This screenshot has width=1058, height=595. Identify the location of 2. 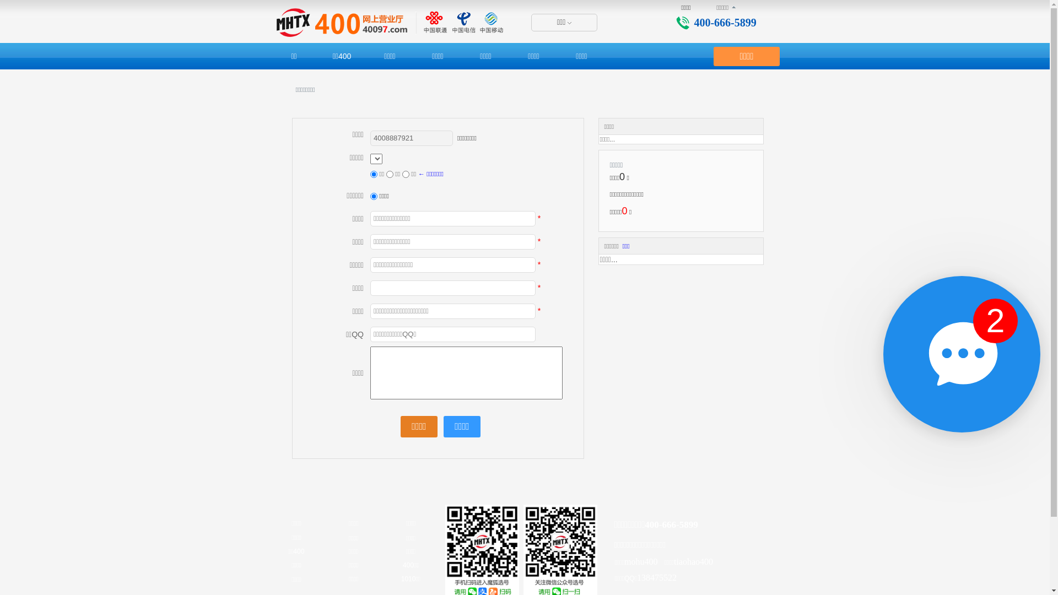
(995, 321).